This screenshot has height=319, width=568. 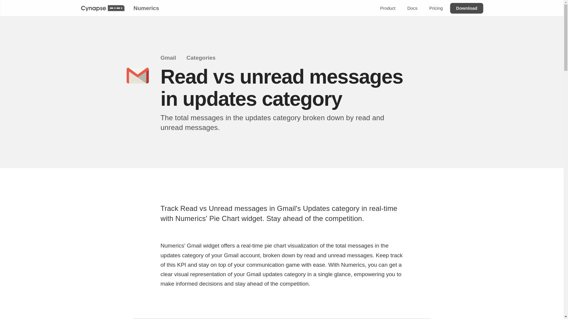 I want to click on Pricing, so click(x=435, y=8).